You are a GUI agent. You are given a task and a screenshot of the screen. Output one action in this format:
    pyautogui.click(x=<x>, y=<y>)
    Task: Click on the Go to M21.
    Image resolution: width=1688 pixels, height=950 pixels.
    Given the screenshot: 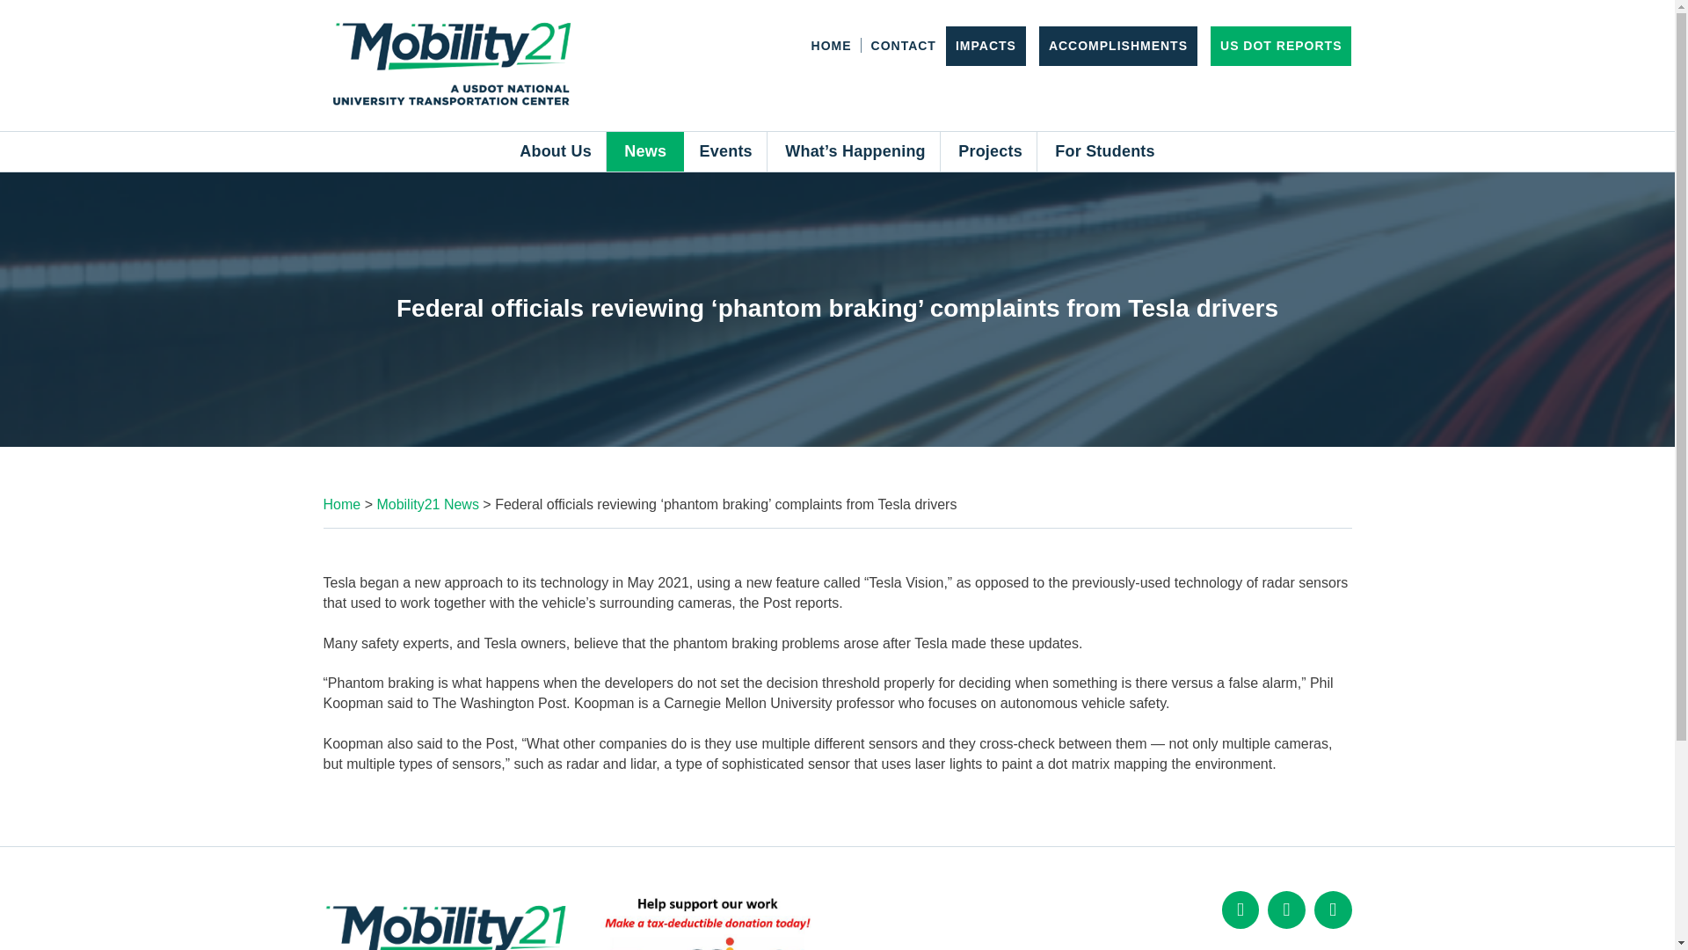 What is the action you would take?
    pyautogui.click(x=342, y=504)
    